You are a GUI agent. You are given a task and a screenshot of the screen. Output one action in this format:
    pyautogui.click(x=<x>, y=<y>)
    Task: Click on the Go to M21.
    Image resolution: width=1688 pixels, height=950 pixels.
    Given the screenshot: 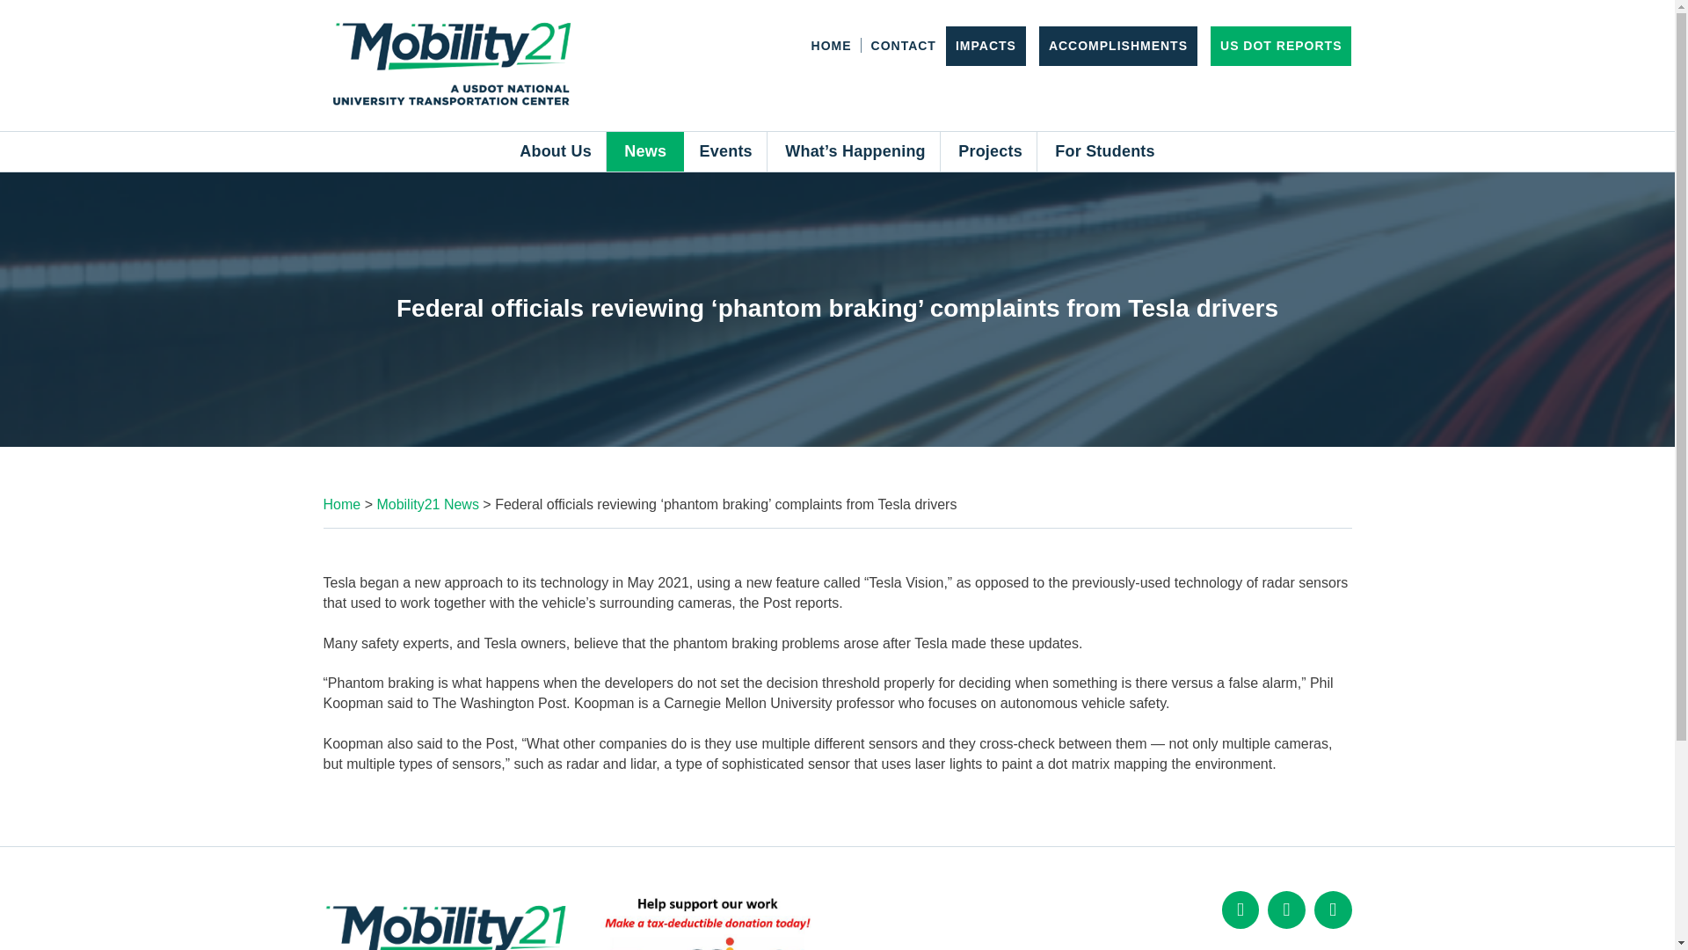 What is the action you would take?
    pyautogui.click(x=342, y=504)
    